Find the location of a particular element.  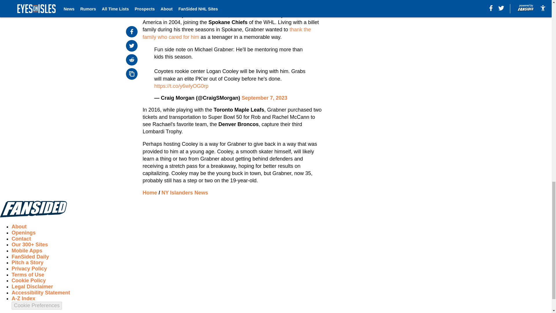

NY Islanders News is located at coordinates (185, 192).